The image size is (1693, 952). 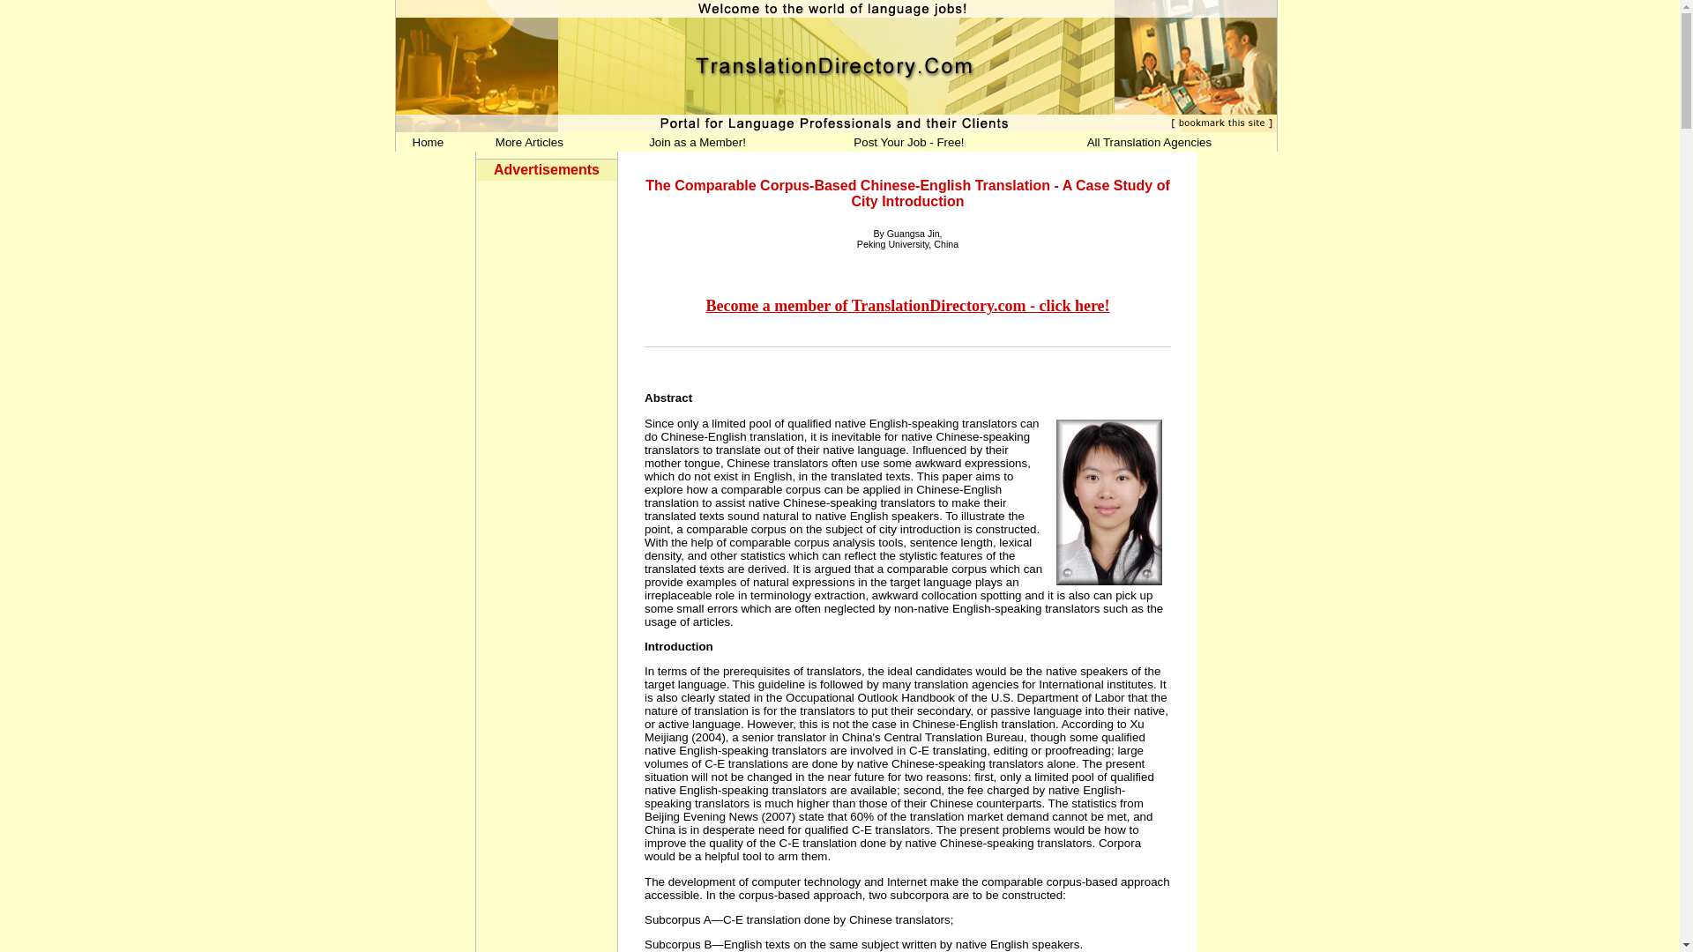 I want to click on Home, so click(x=429, y=142).